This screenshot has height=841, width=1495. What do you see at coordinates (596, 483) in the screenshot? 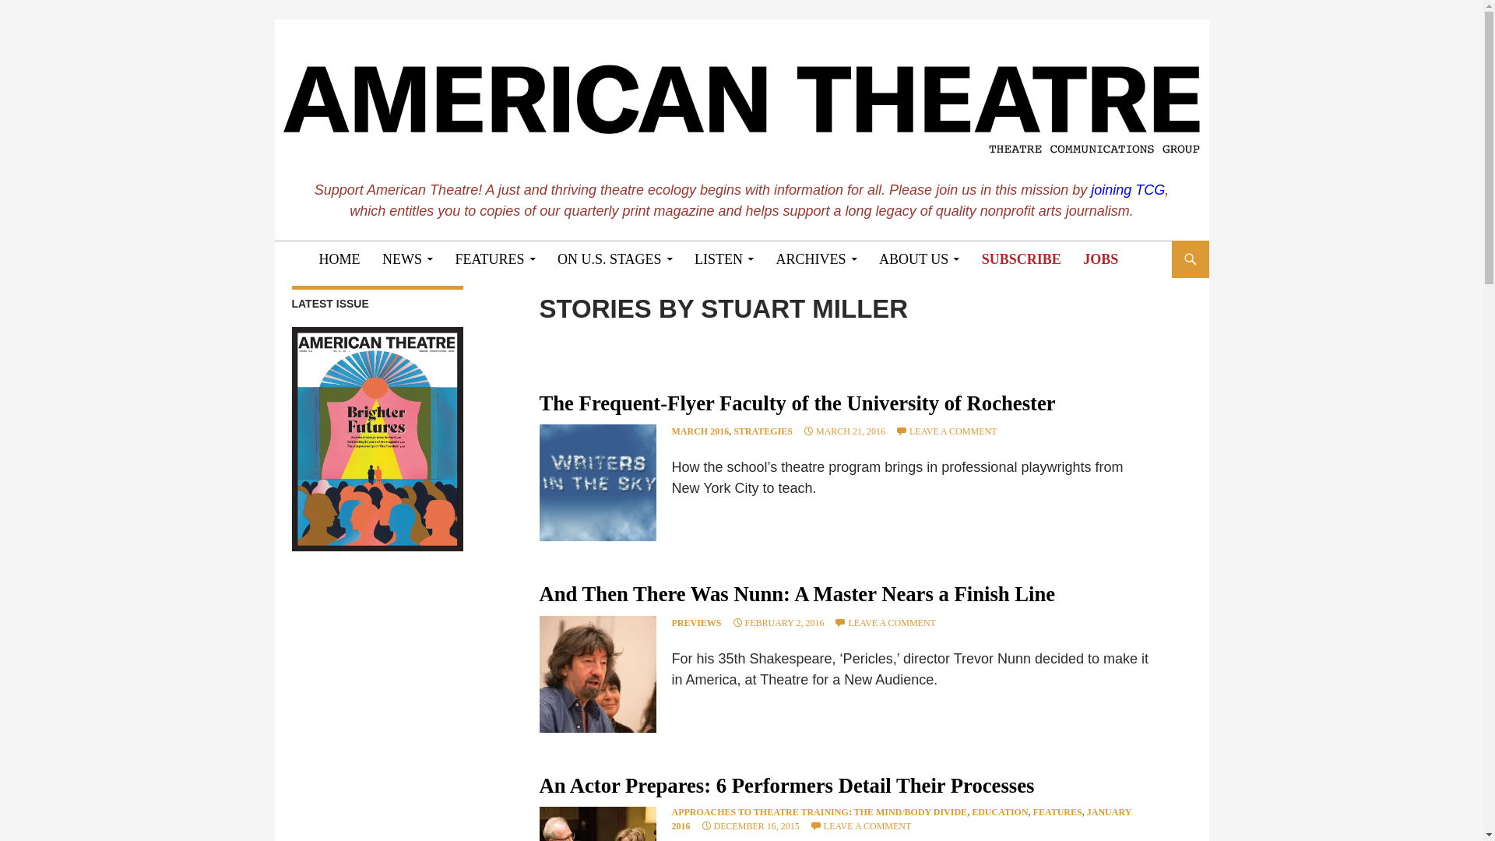
I see `The Frequent-Flyer Faculty of the University of Rochester` at bounding box center [596, 483].